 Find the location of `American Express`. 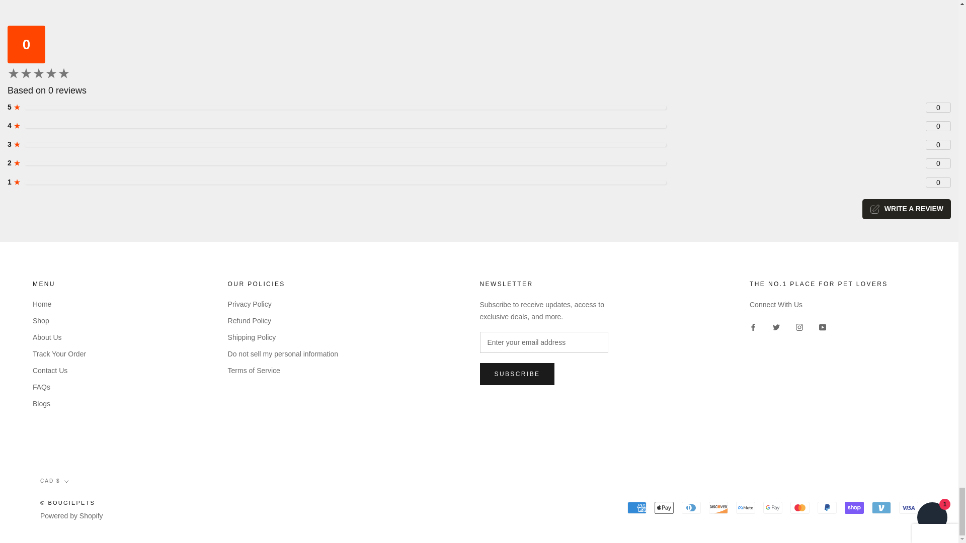

American Express is located at coordinates (636, 507).